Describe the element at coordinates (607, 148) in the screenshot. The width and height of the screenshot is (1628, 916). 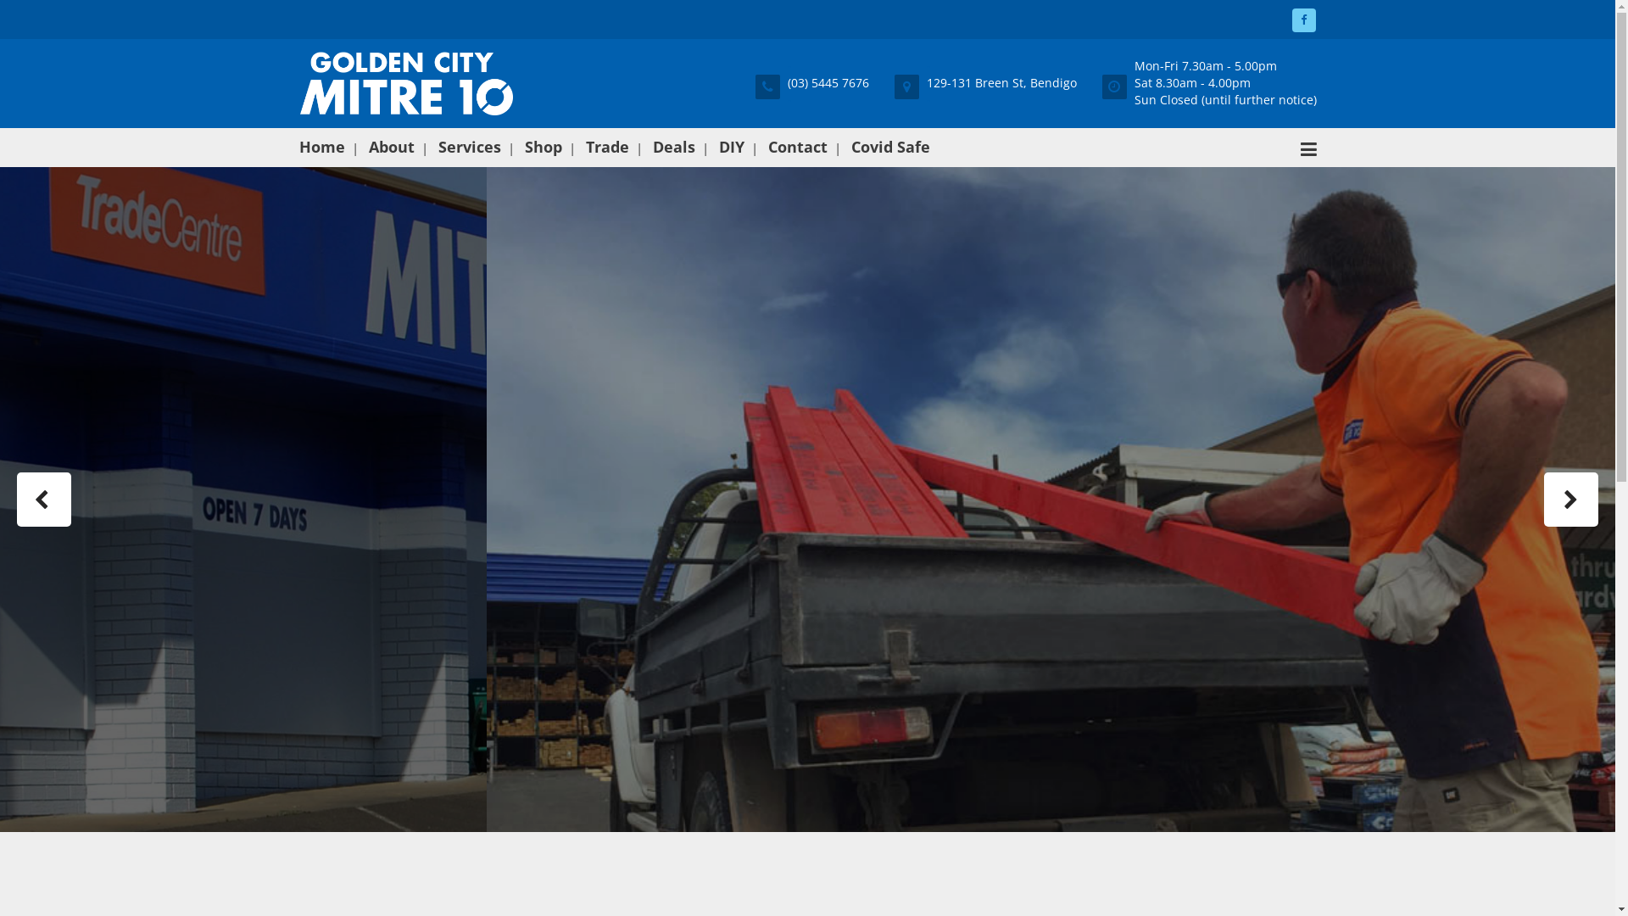
I see `Trade` at that location.